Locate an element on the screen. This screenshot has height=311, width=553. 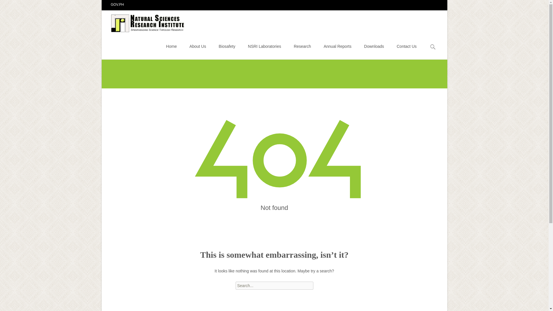
Search is located at coordinates (13, 5).